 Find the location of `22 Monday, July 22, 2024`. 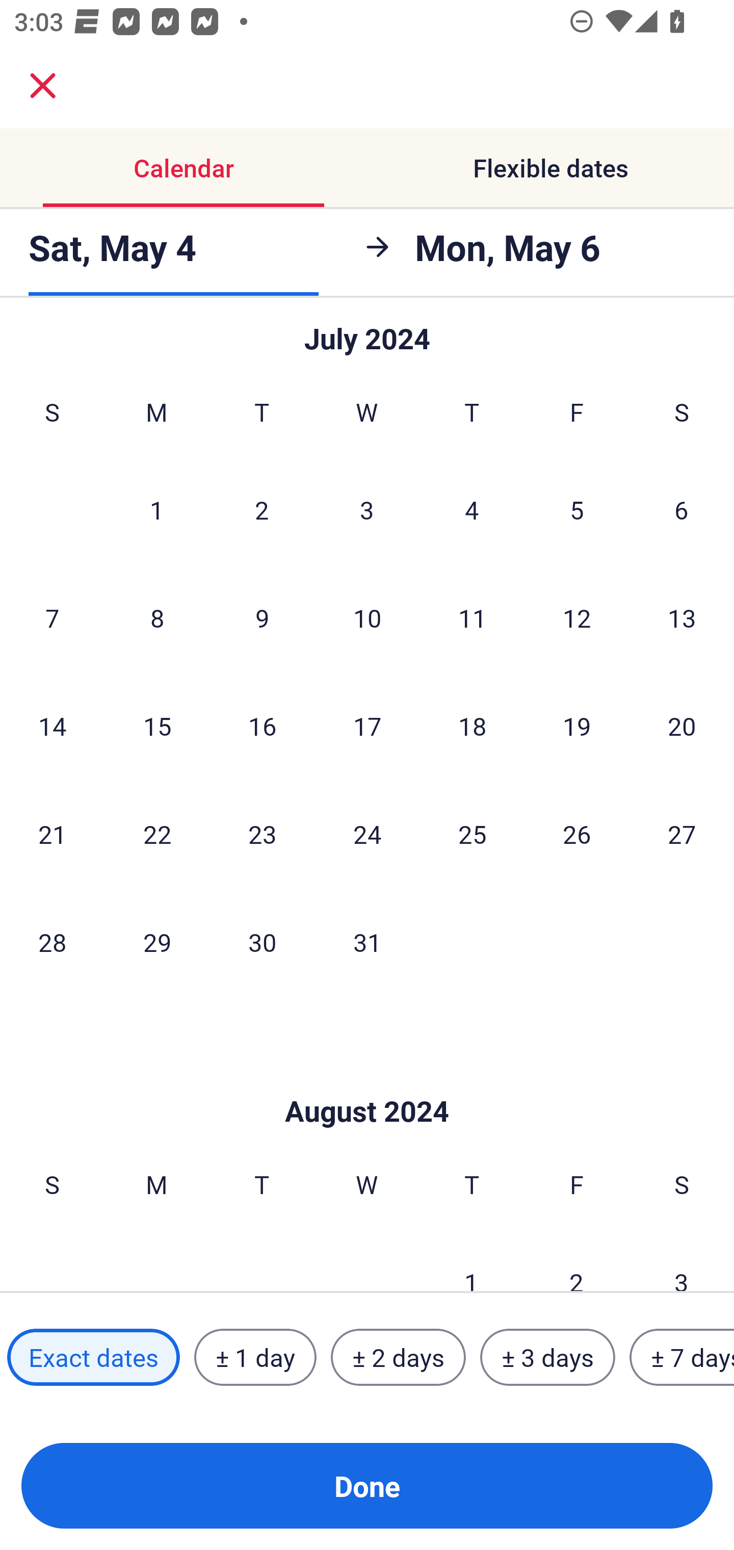

22 Monday, July 22, 2024 is located at coordinates (157, 834).